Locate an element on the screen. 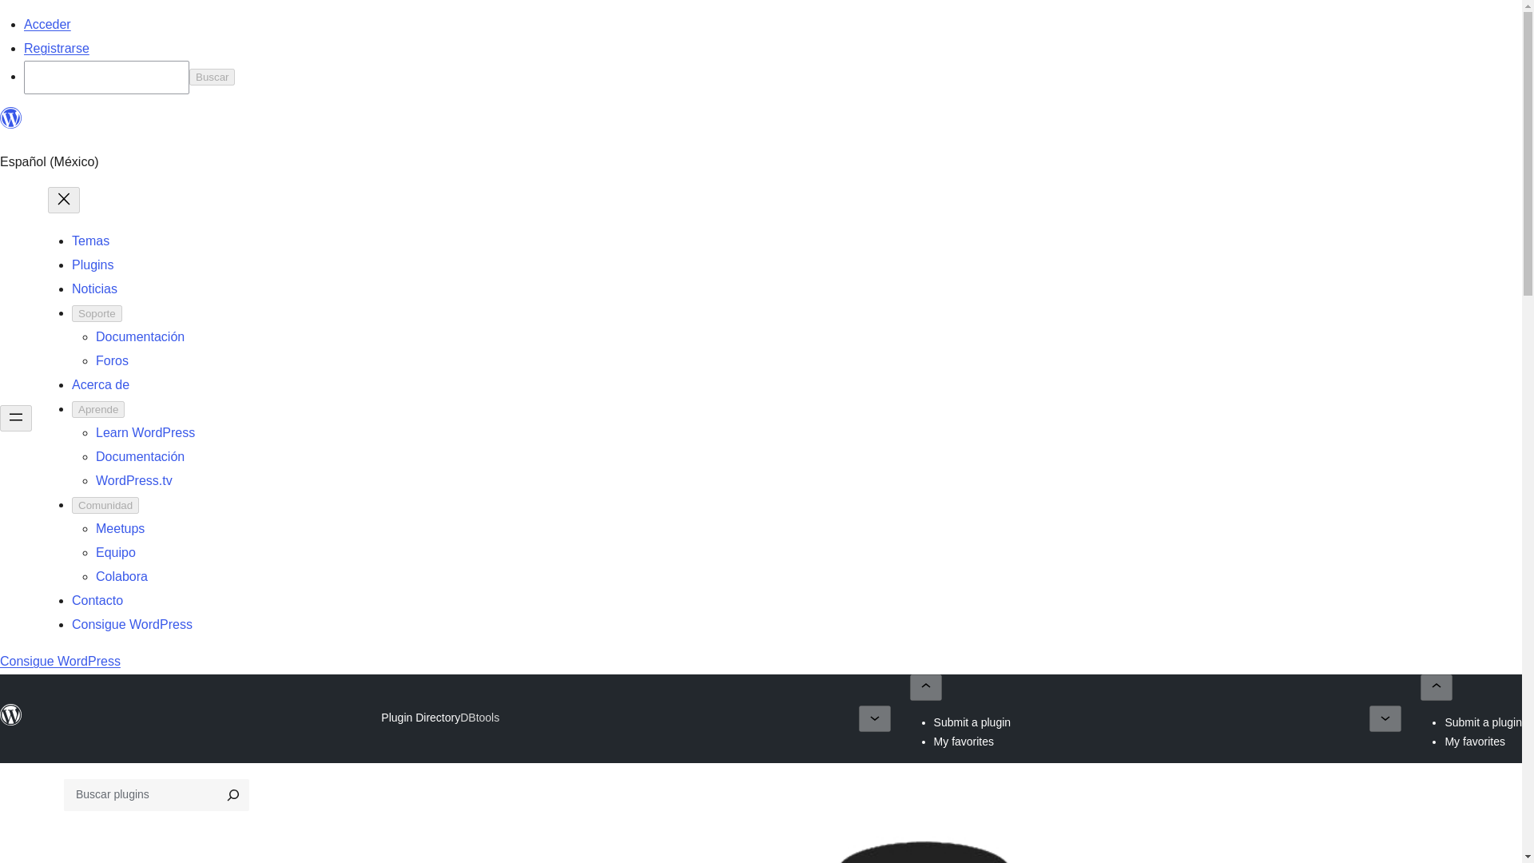 The height and width of the screenshot is (863, 1534). WordPress.tv is located at coordinates (133, 480).